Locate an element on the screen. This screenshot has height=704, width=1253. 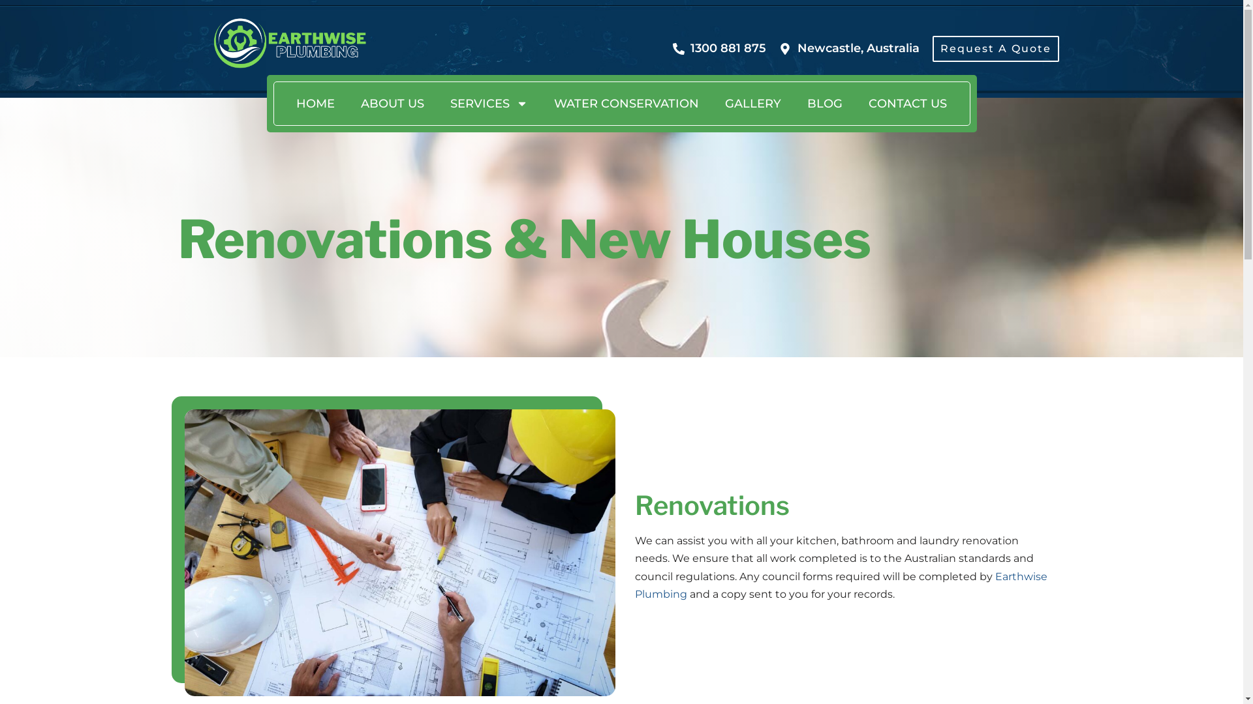
1300 881 875 is located at coordinates (719, 48).